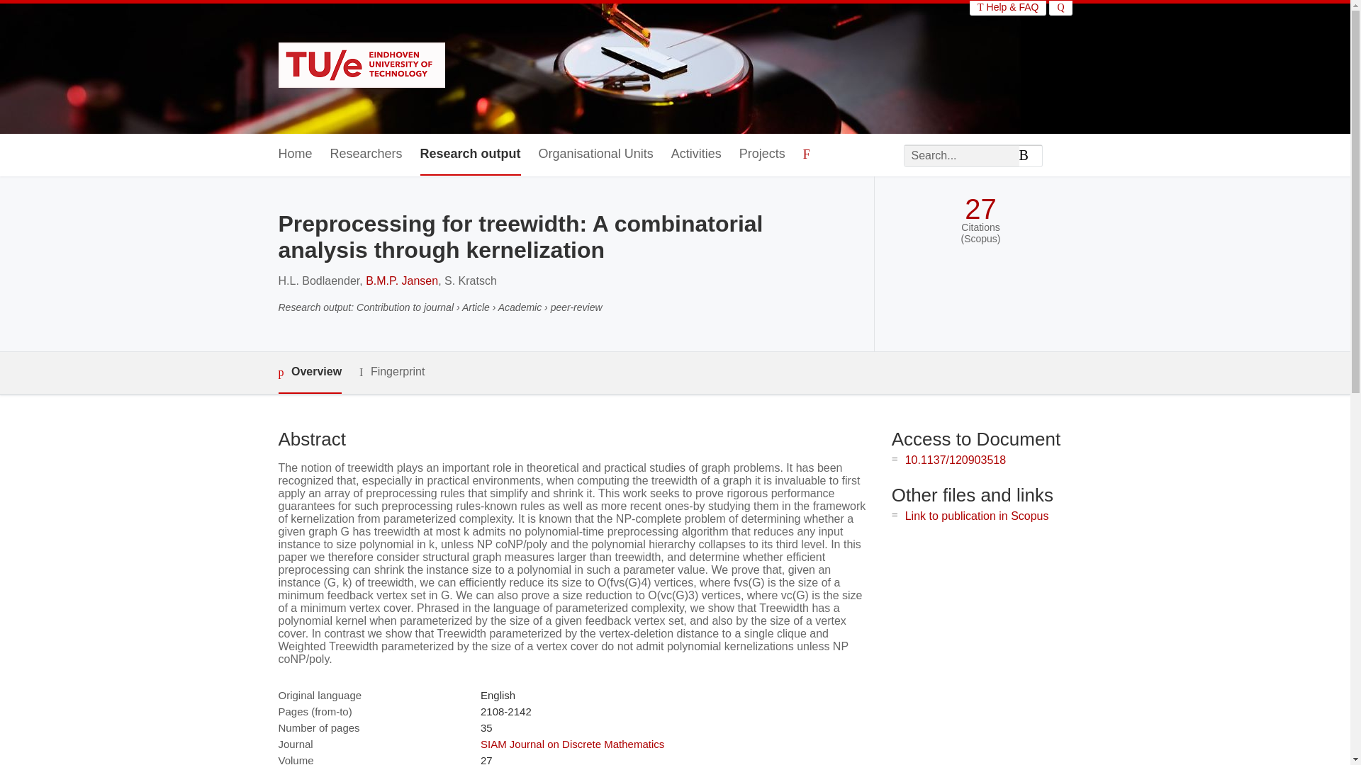 The image size is (1361, 765). What do you see at coordinates (309, 373) in the screenshot?
I see `Overview` at bounding box center [309, 373].